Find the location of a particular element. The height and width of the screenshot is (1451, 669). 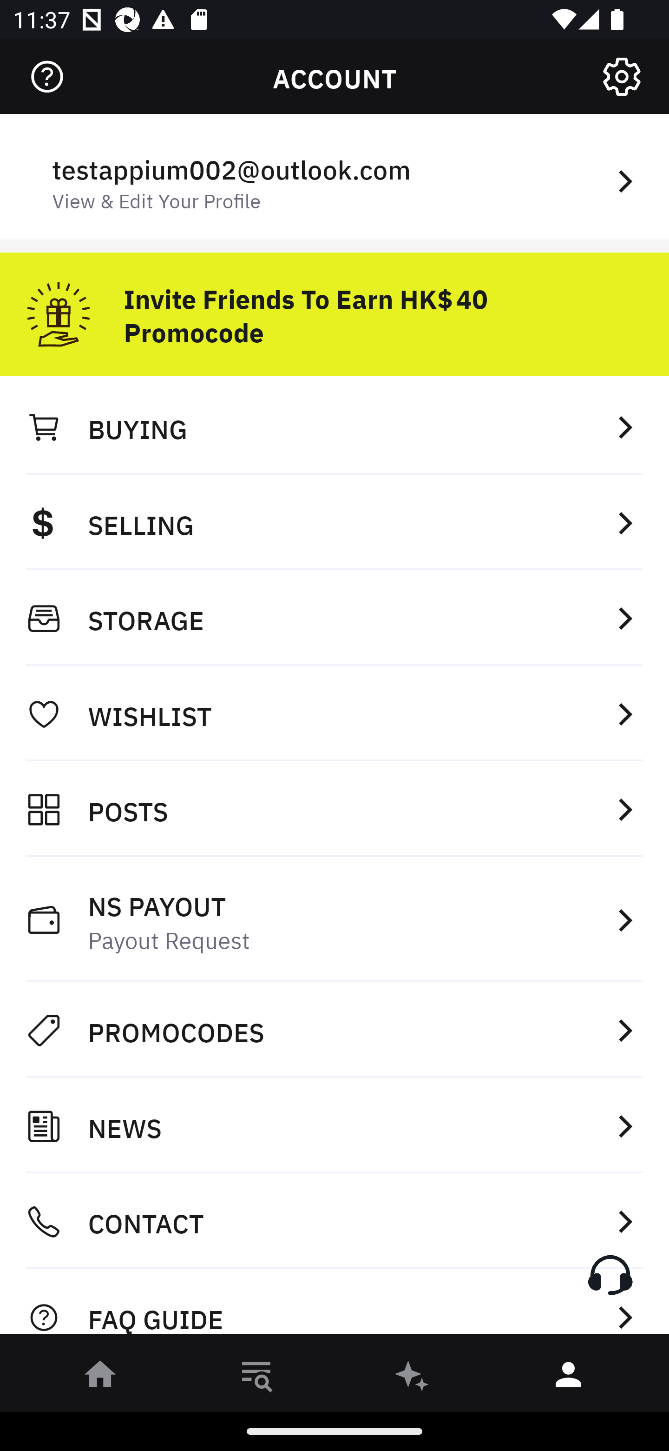

󰋜 is located at coordinates (100, 1378).